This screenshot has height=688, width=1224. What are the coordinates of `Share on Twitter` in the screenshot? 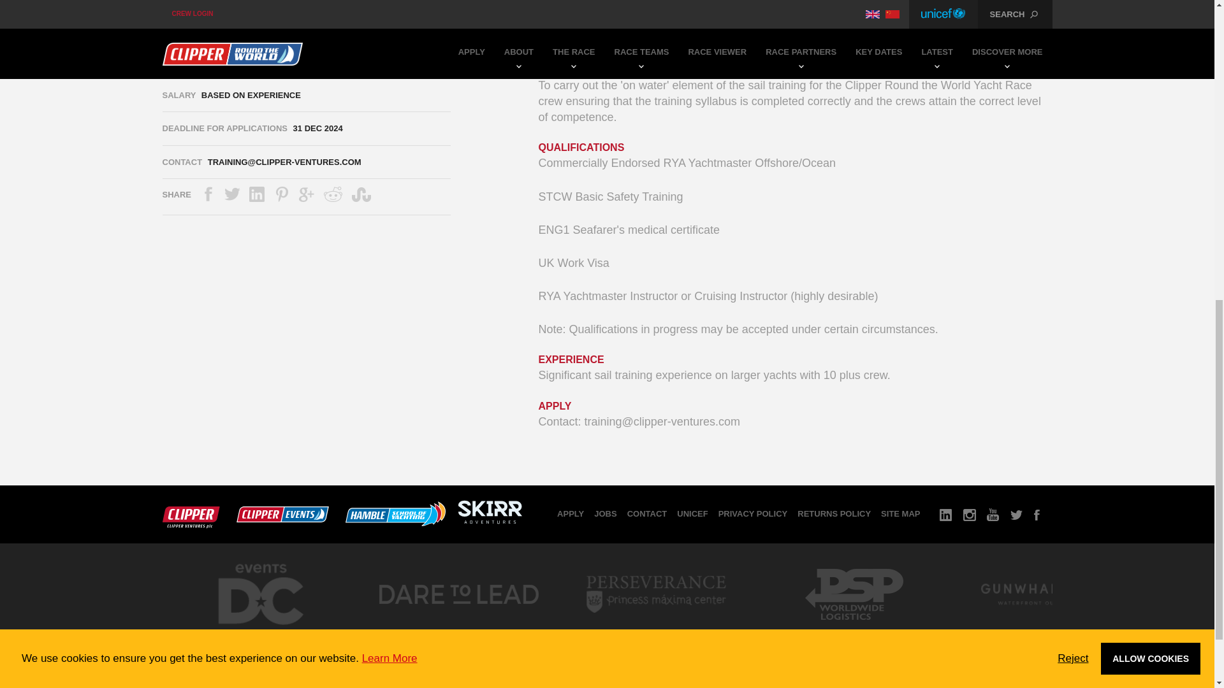 It's located at (232, 194).